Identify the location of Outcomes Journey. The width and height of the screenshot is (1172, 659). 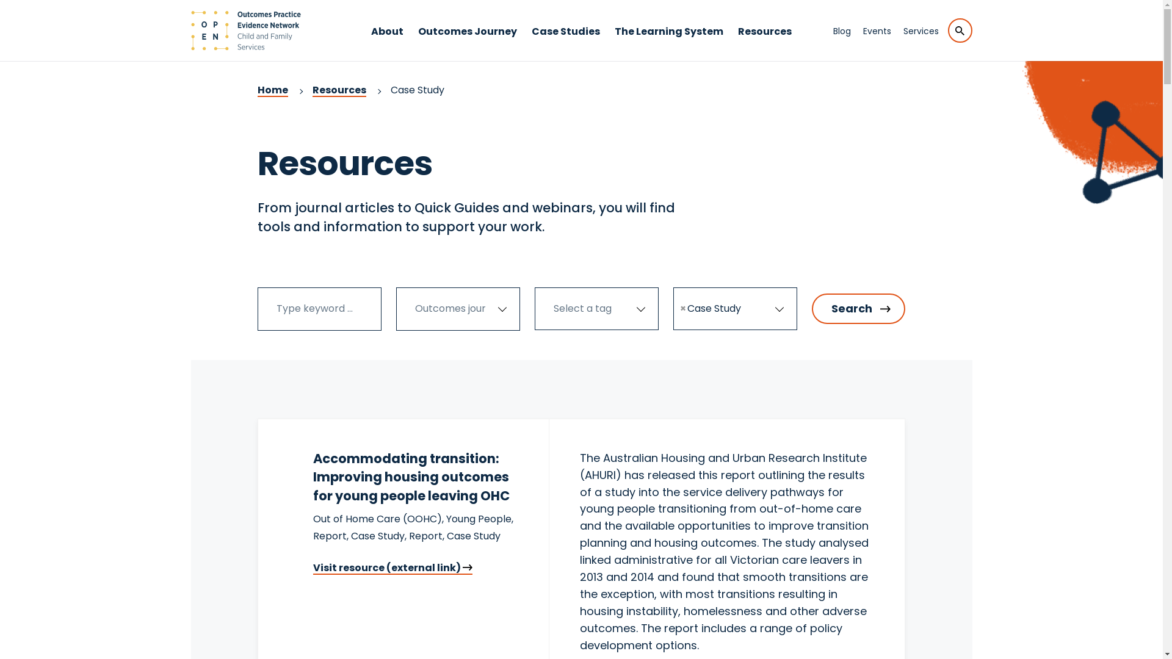
(468, 43).